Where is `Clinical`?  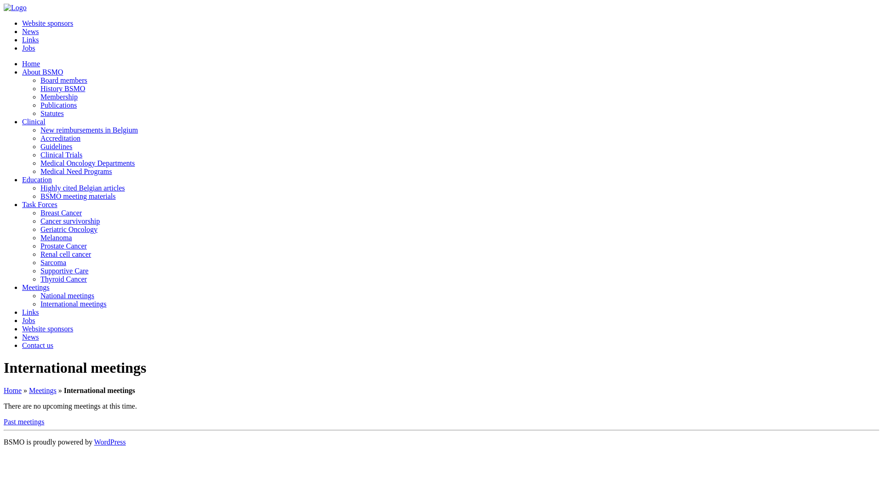
Clinical is located at coordinates (34, 121).